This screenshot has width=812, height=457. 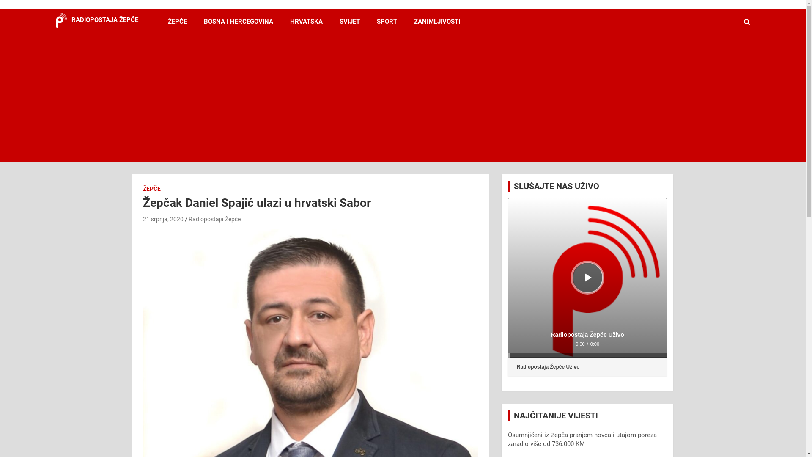 What do you see at coordinates (0, 0) in the screenshot?
I see `Skip to content` at bounding box center [0, 0].